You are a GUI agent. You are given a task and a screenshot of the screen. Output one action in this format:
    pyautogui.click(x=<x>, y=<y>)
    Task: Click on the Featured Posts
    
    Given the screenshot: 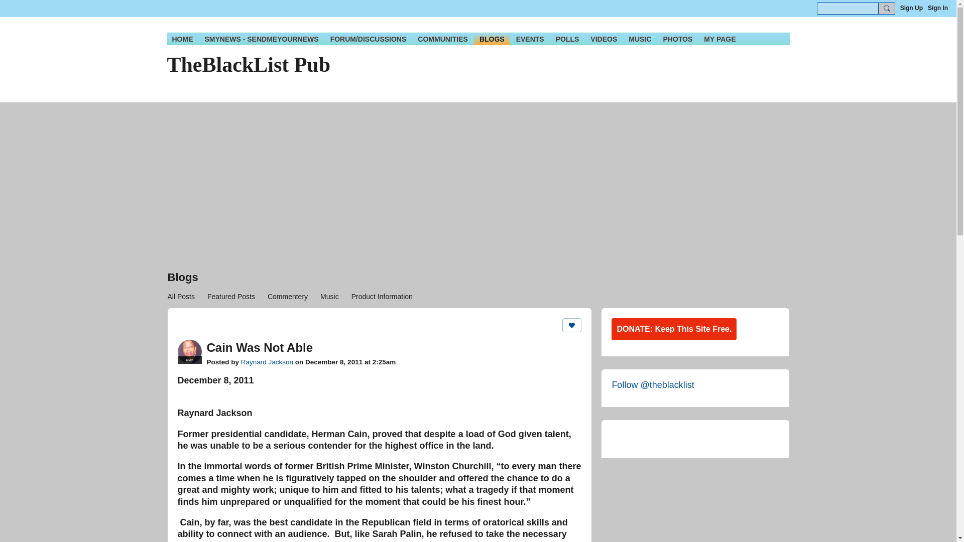 What is the action you would take?
    pyautogui.click(x=231, y=296)
    